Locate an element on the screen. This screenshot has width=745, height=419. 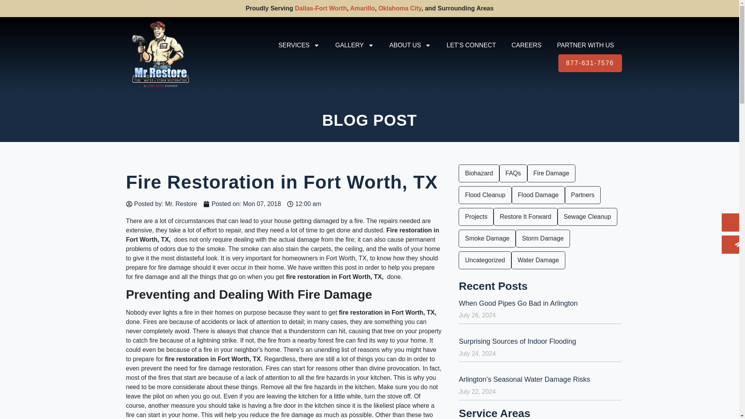
View Our Dallas-Fort Worth Location is located at coordinates (321, 8).